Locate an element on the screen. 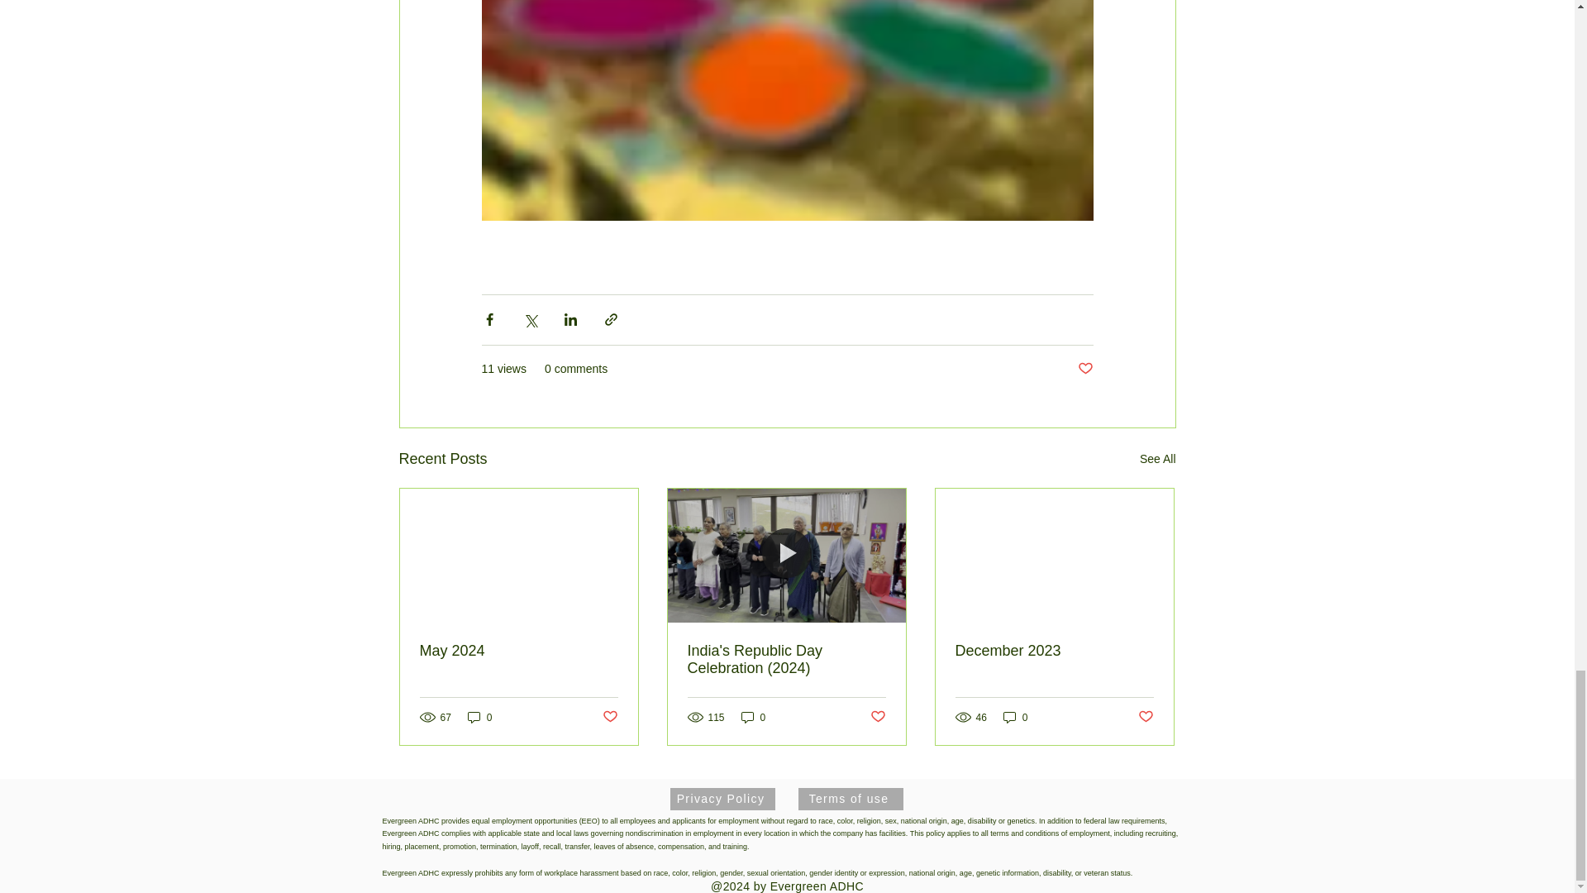  0 is located at coordinates (479, 716).